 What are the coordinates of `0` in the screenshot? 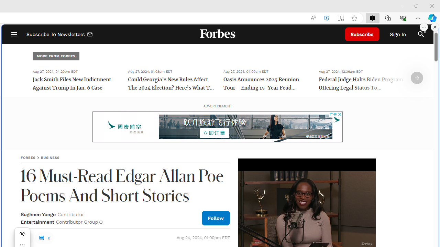 It's located at (44, 238).